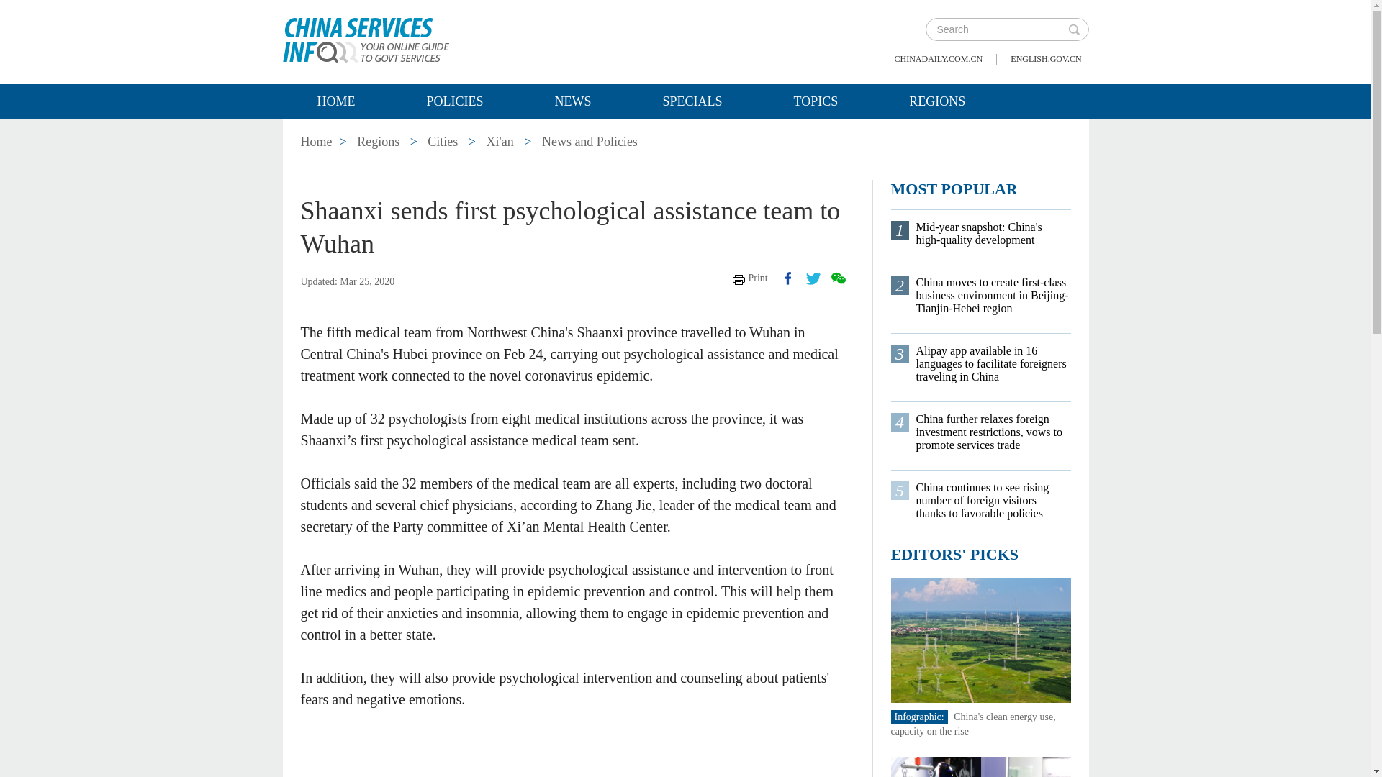 Image resolution: width=1382 pixels, height=777 pixels. What do you see at coordinates (377, 141) in the screenshot?
I see `Regions` at bounding box center [377, 141].